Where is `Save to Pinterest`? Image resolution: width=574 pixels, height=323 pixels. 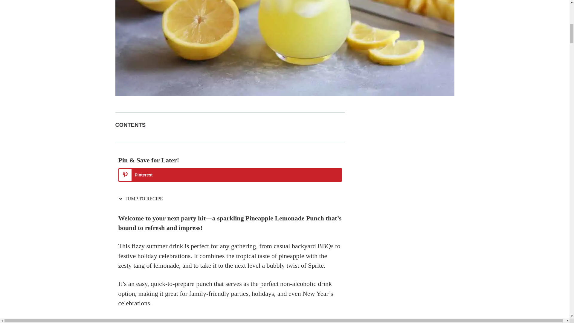 Save to Pinterest is located at coordinates (230, 175).